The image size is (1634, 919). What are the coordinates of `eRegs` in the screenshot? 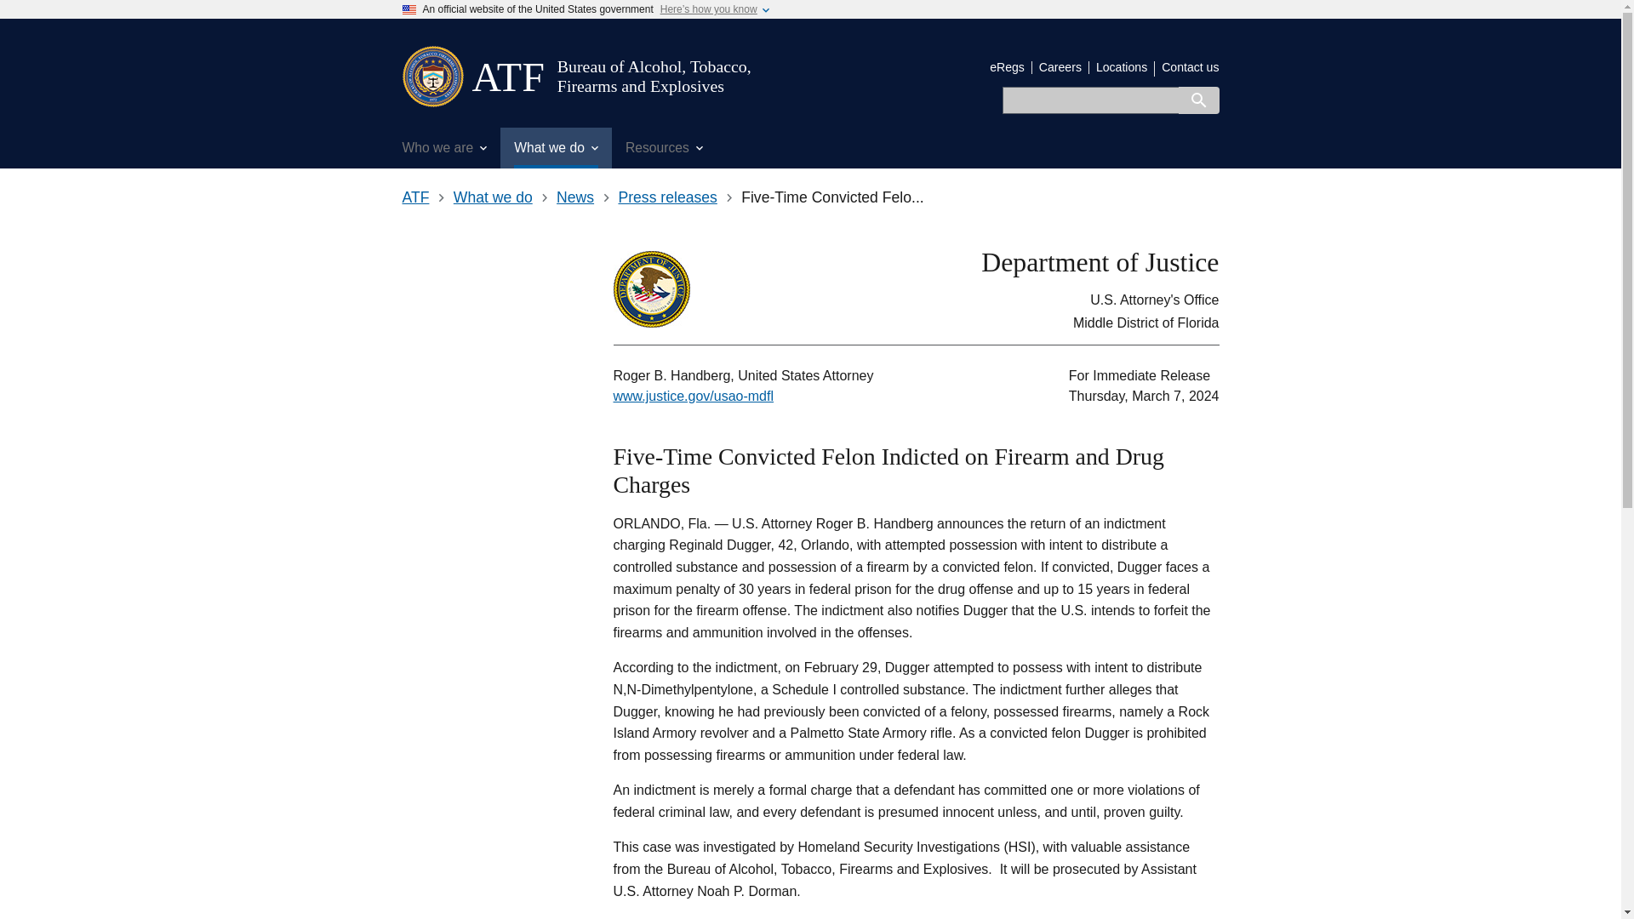 It's located at (1007, 67).